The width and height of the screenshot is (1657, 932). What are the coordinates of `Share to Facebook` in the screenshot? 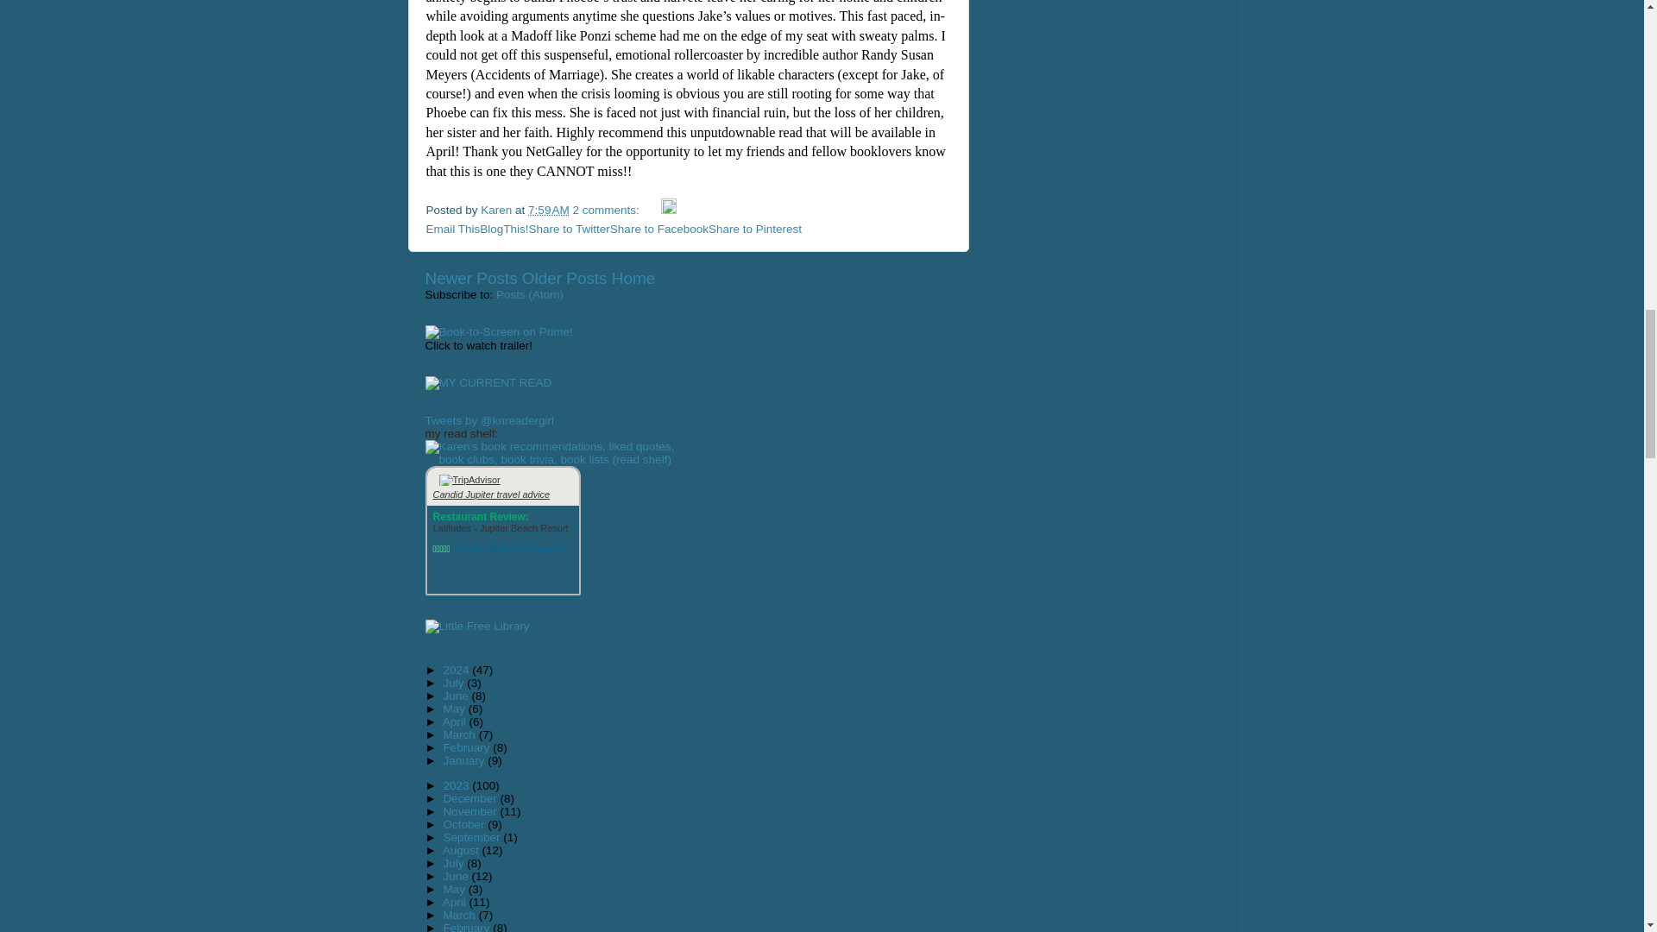 It's located at (659, 230).